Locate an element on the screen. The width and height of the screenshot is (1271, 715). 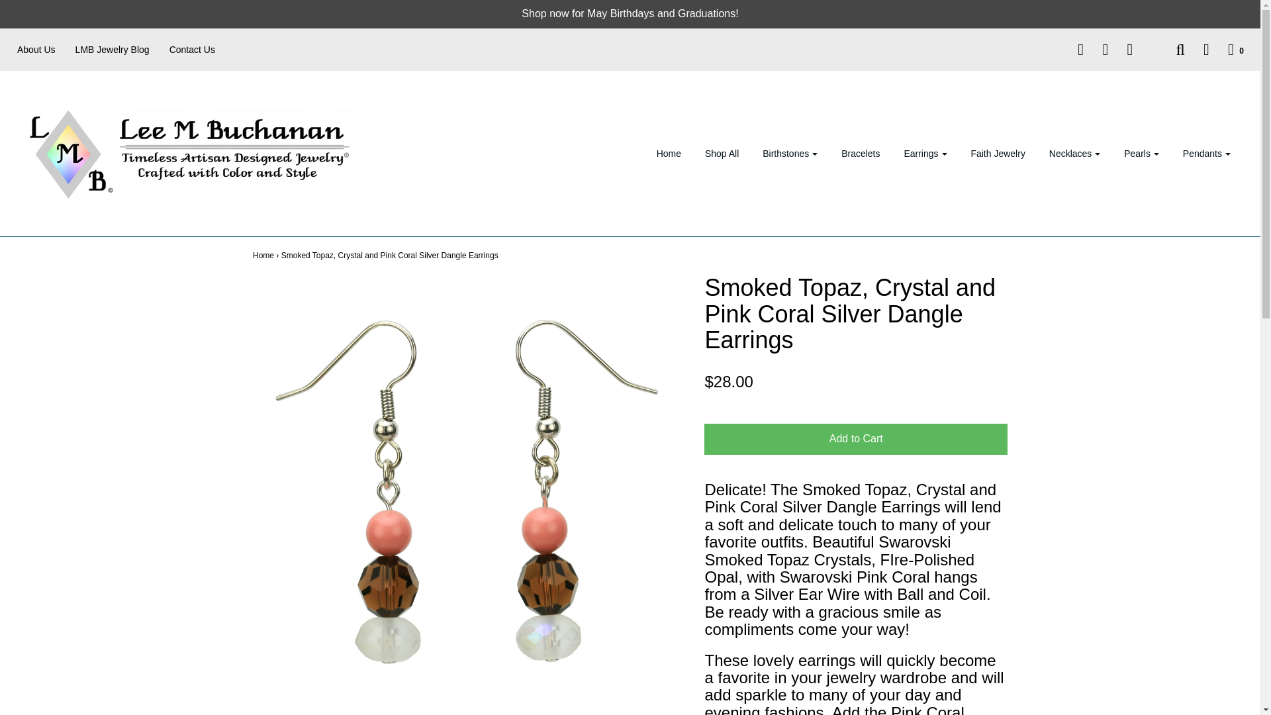
Contact Us is located at coordinates (202, 49).